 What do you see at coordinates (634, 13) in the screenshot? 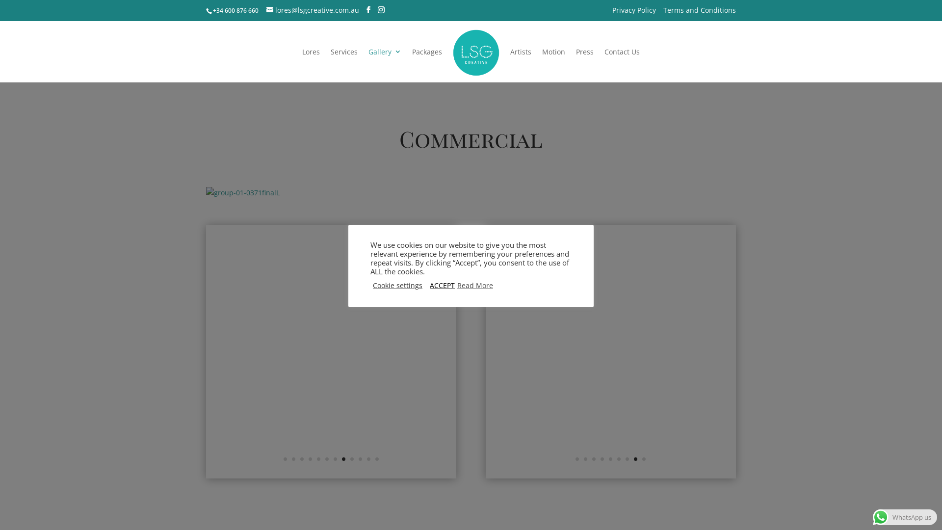
I see `Privacy Policy` at bounding box center [634, 13].